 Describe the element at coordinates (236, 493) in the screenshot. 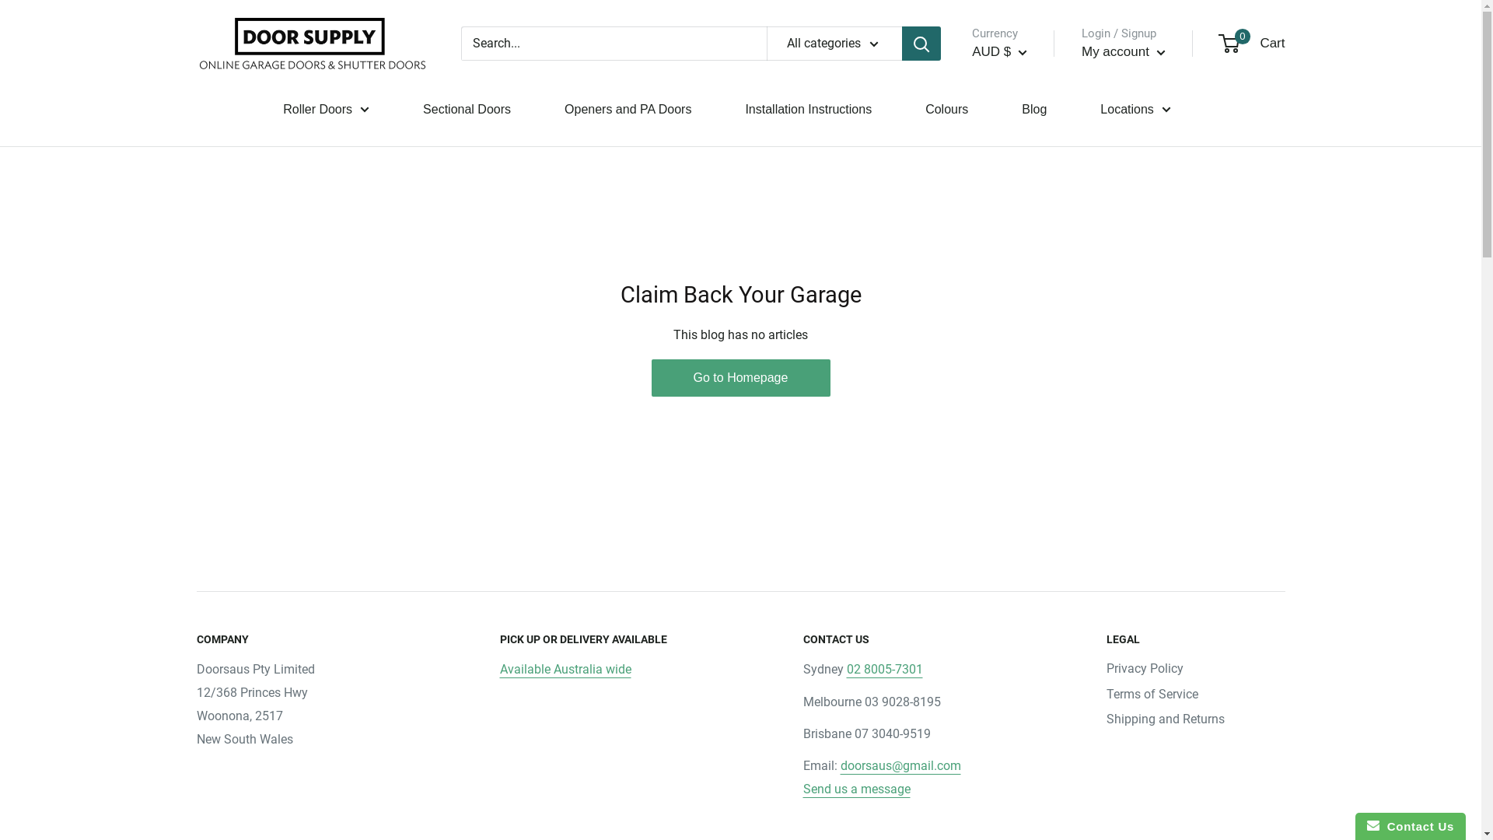

I see `USD` at that location.